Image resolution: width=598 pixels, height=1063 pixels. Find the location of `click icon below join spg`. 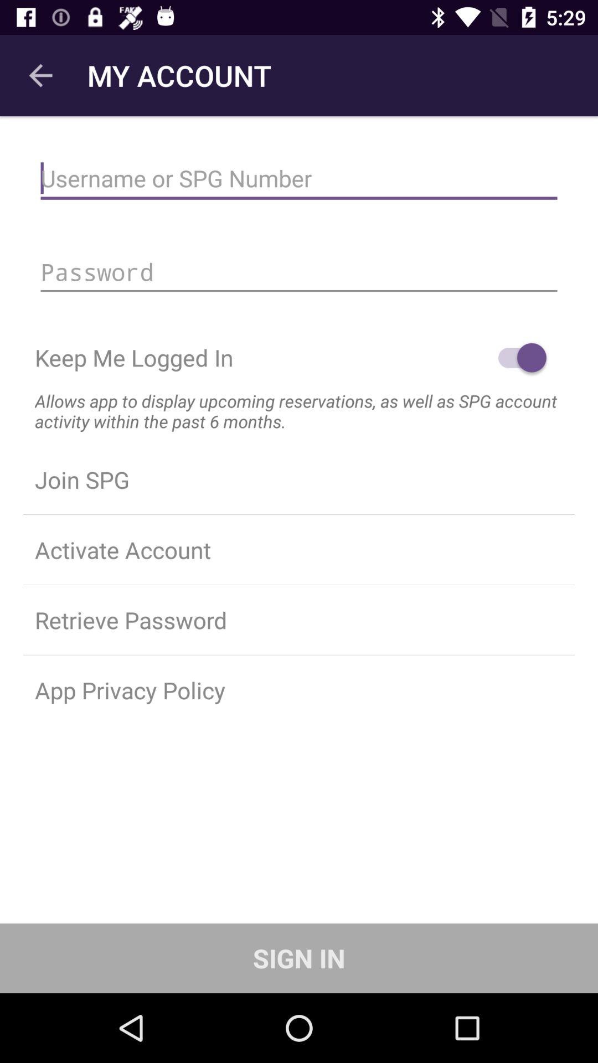

click icon below join spg is located at coordinates (299, 550).